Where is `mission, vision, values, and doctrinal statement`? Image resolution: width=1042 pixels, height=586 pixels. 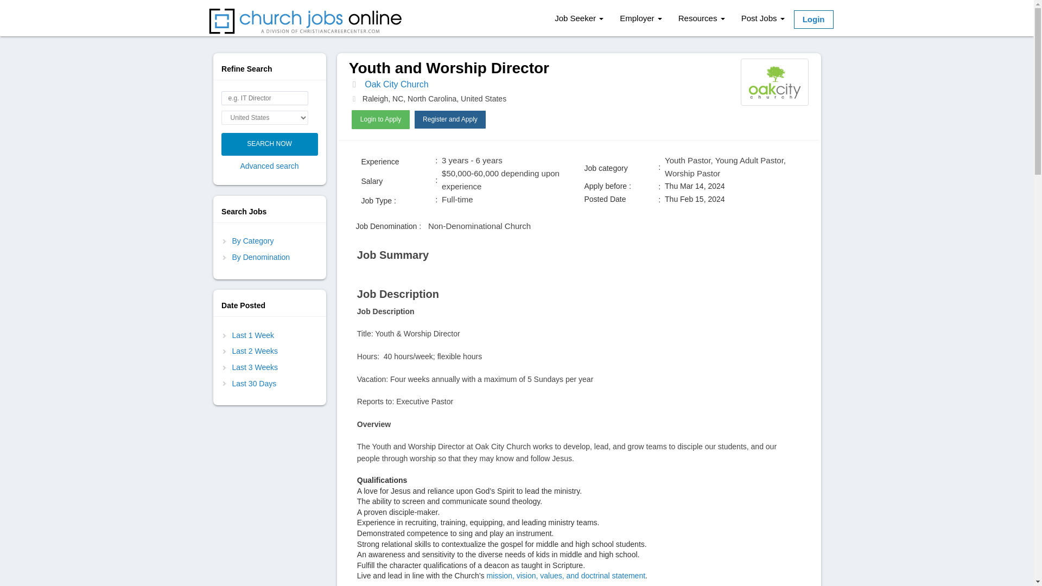
mission, vision, values, and doctrinal statement is located at coordinates (566, 576).